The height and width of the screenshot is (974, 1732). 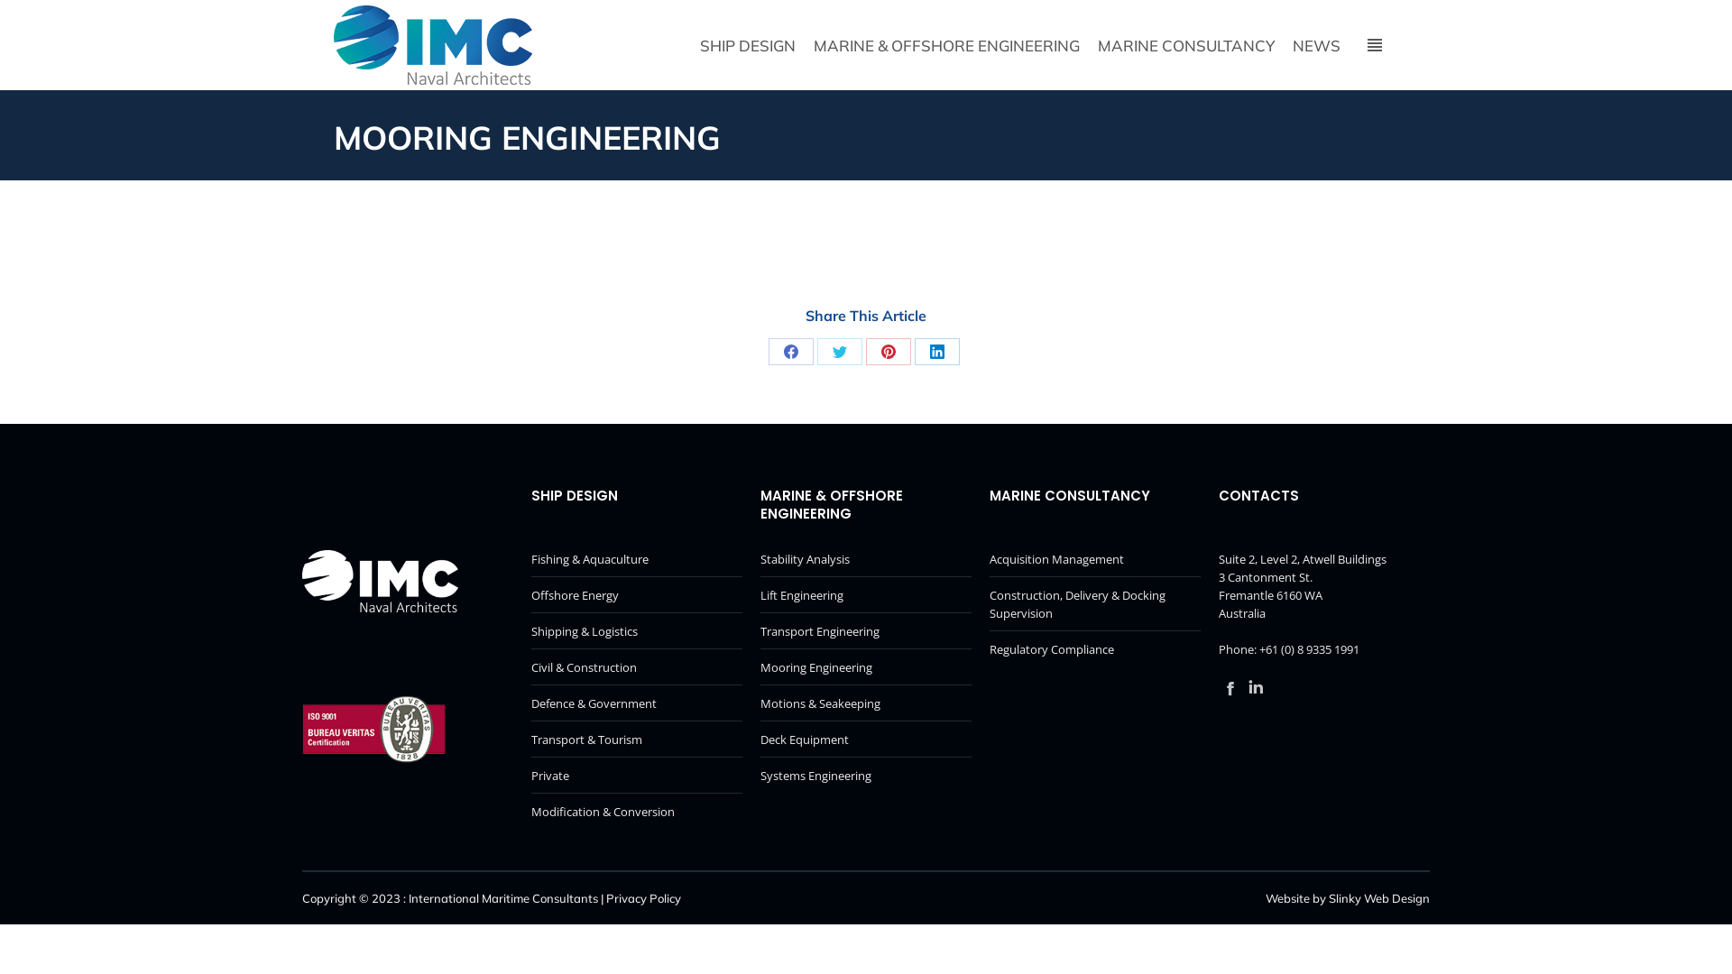 What do you see at coordinates (585, 631) in the screenshot?
I see `Shipping & Logistics` at bounding box center [585, 631].